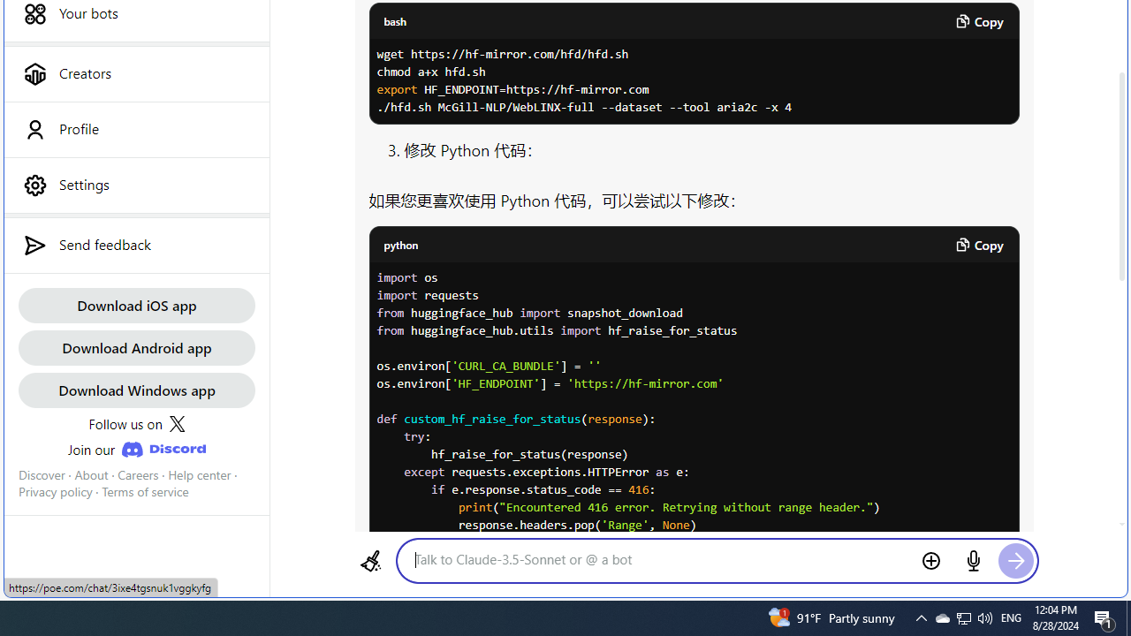 This screenshot has height=636, width=1131. What do you see at coordinates (55, 492) in the screenshot?
I see `Privacy policy` at bounding box center [55, 492].